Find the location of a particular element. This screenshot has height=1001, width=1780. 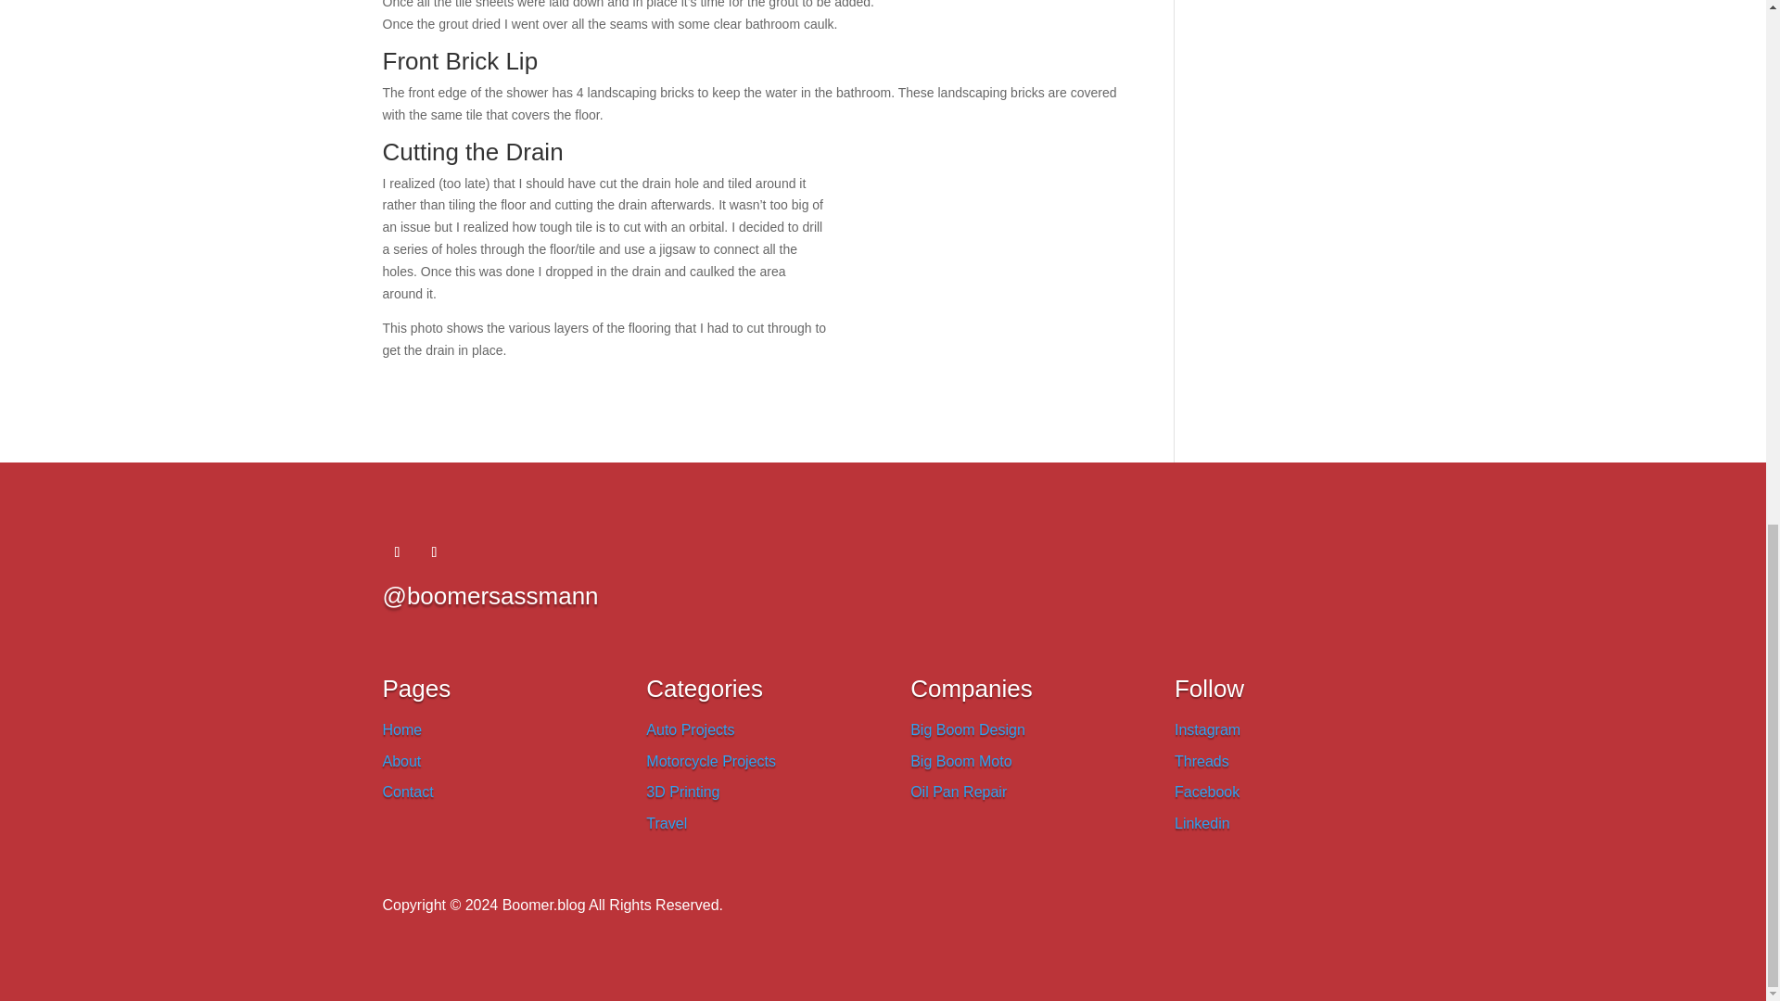

Follow on Instagram is located at coordinates (433, 552).